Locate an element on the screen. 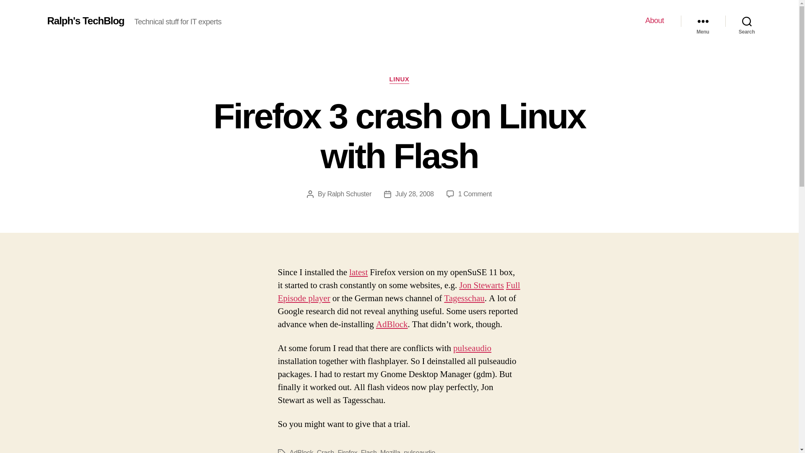  Crash is located at coordinates (325, 451).